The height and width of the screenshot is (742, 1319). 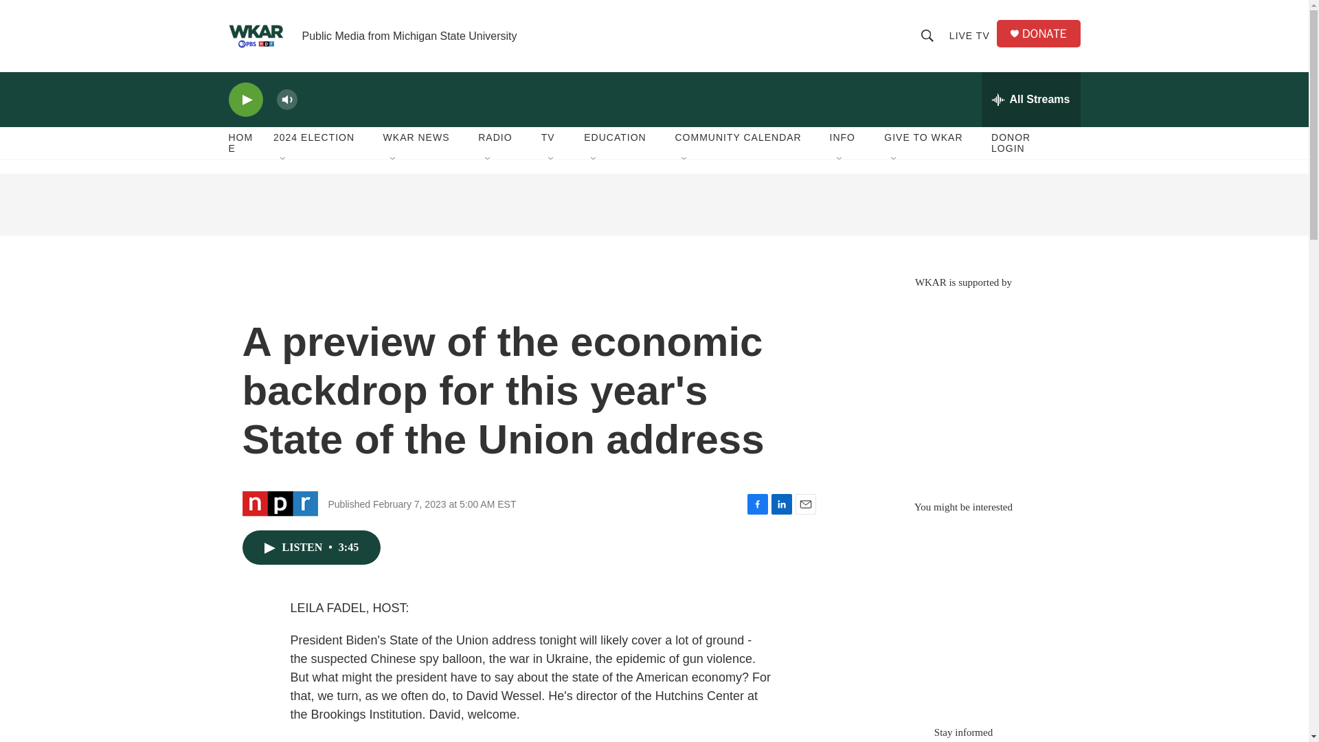 I want to click on 3rd party ad content, so click(x=962, y=613).